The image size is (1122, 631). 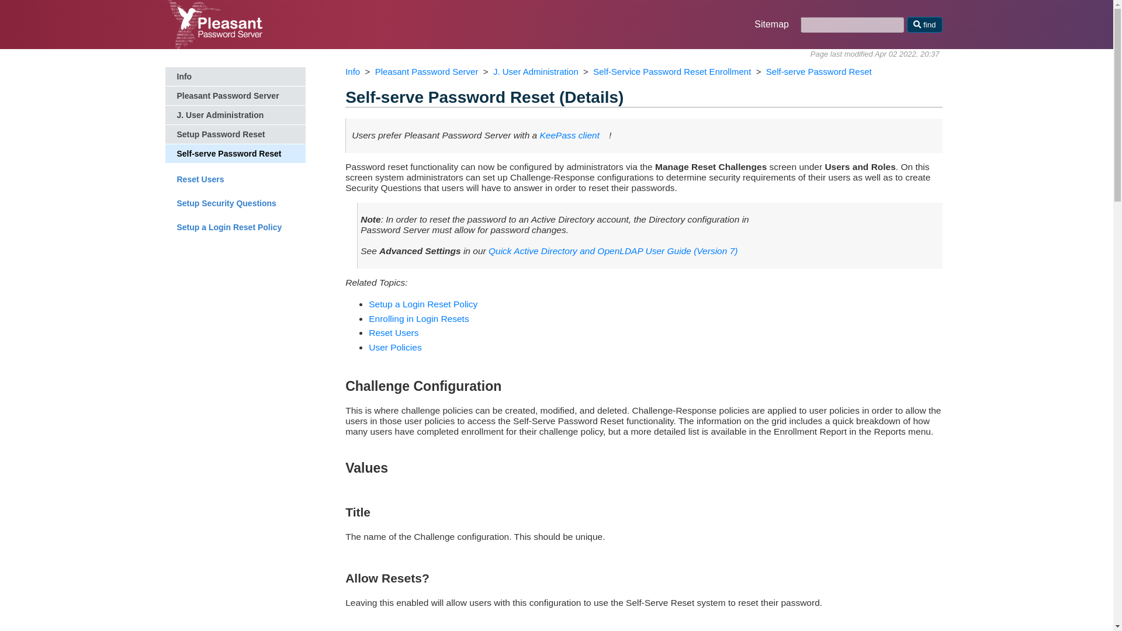 What do you see at coordinates (235, 115) in the screenshot?
I see `J. User Administration` at bounding box center [235, 115].